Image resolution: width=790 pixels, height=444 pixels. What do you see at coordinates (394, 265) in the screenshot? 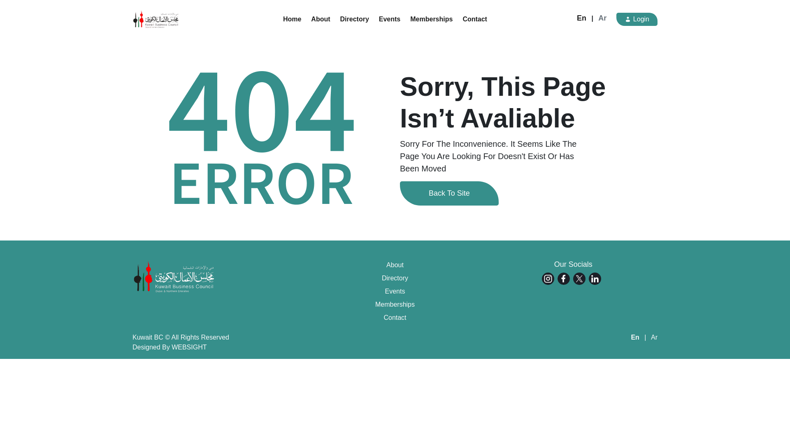
I see `About` at bounding box center [394, 265].